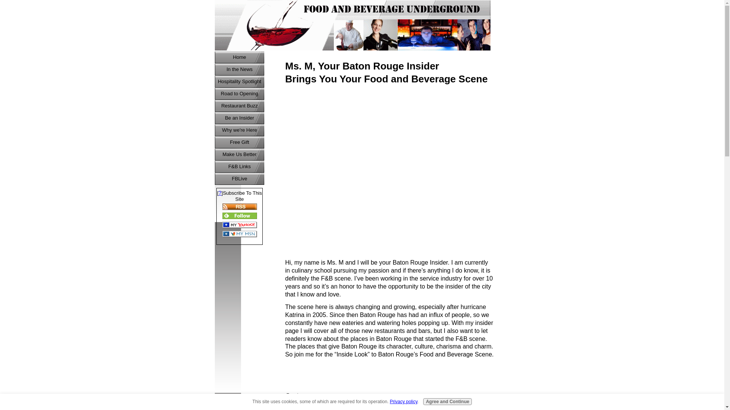 The width and height of the screenshot is (730, 410). Describe the element at coordinates (447, 402) in the screenshot. I see `Agree and Continue` at that location.